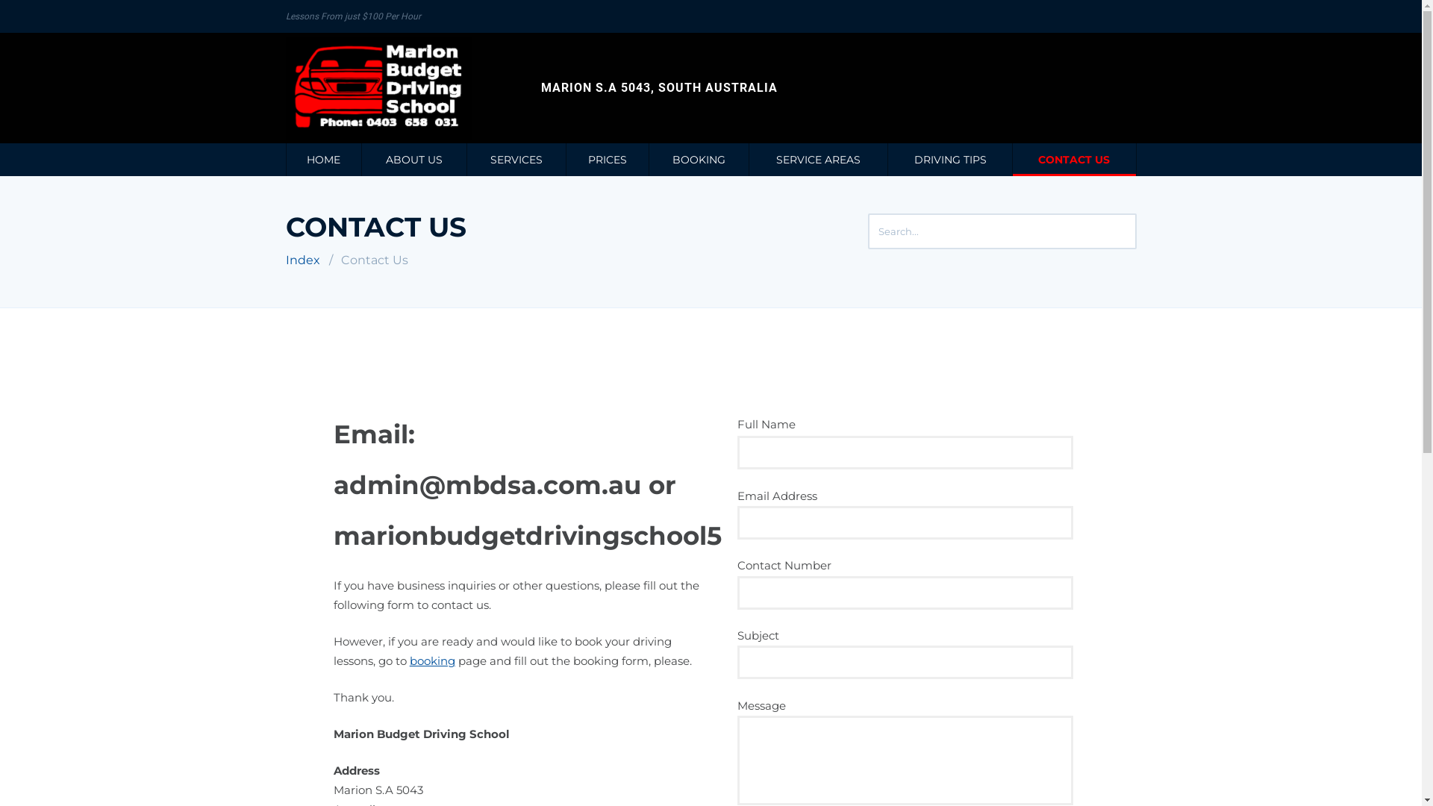 This screenshot has width=1433, height=806. What do you see at coordinates (1075, 160) in the screenshot?
I see `CONTACT US` at bounding box center [1075, 160].